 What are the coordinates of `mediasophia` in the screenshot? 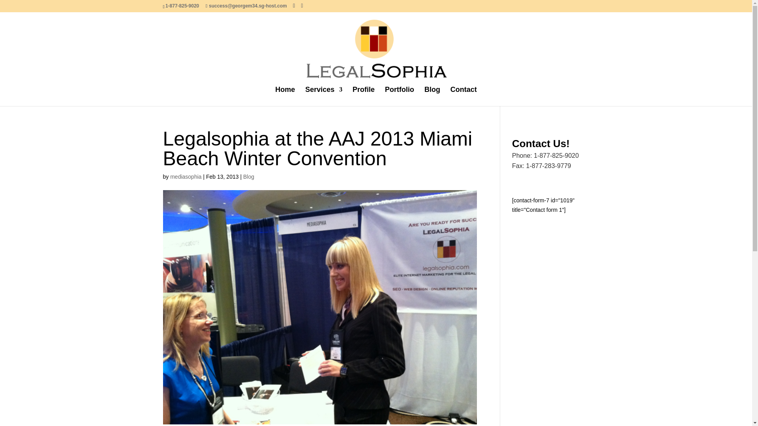 It's located at (186, 176).